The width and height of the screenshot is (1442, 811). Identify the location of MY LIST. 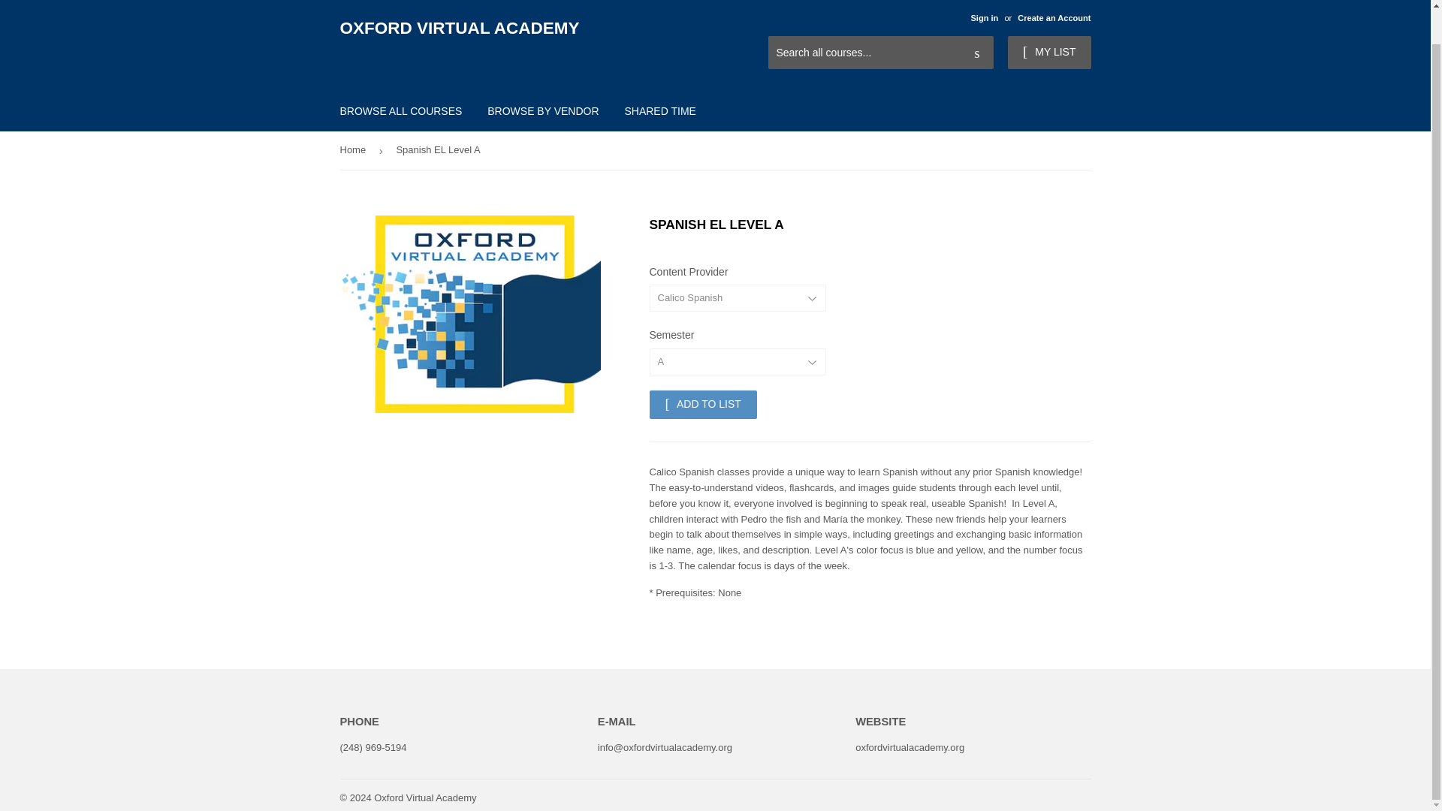
(1048, 52).